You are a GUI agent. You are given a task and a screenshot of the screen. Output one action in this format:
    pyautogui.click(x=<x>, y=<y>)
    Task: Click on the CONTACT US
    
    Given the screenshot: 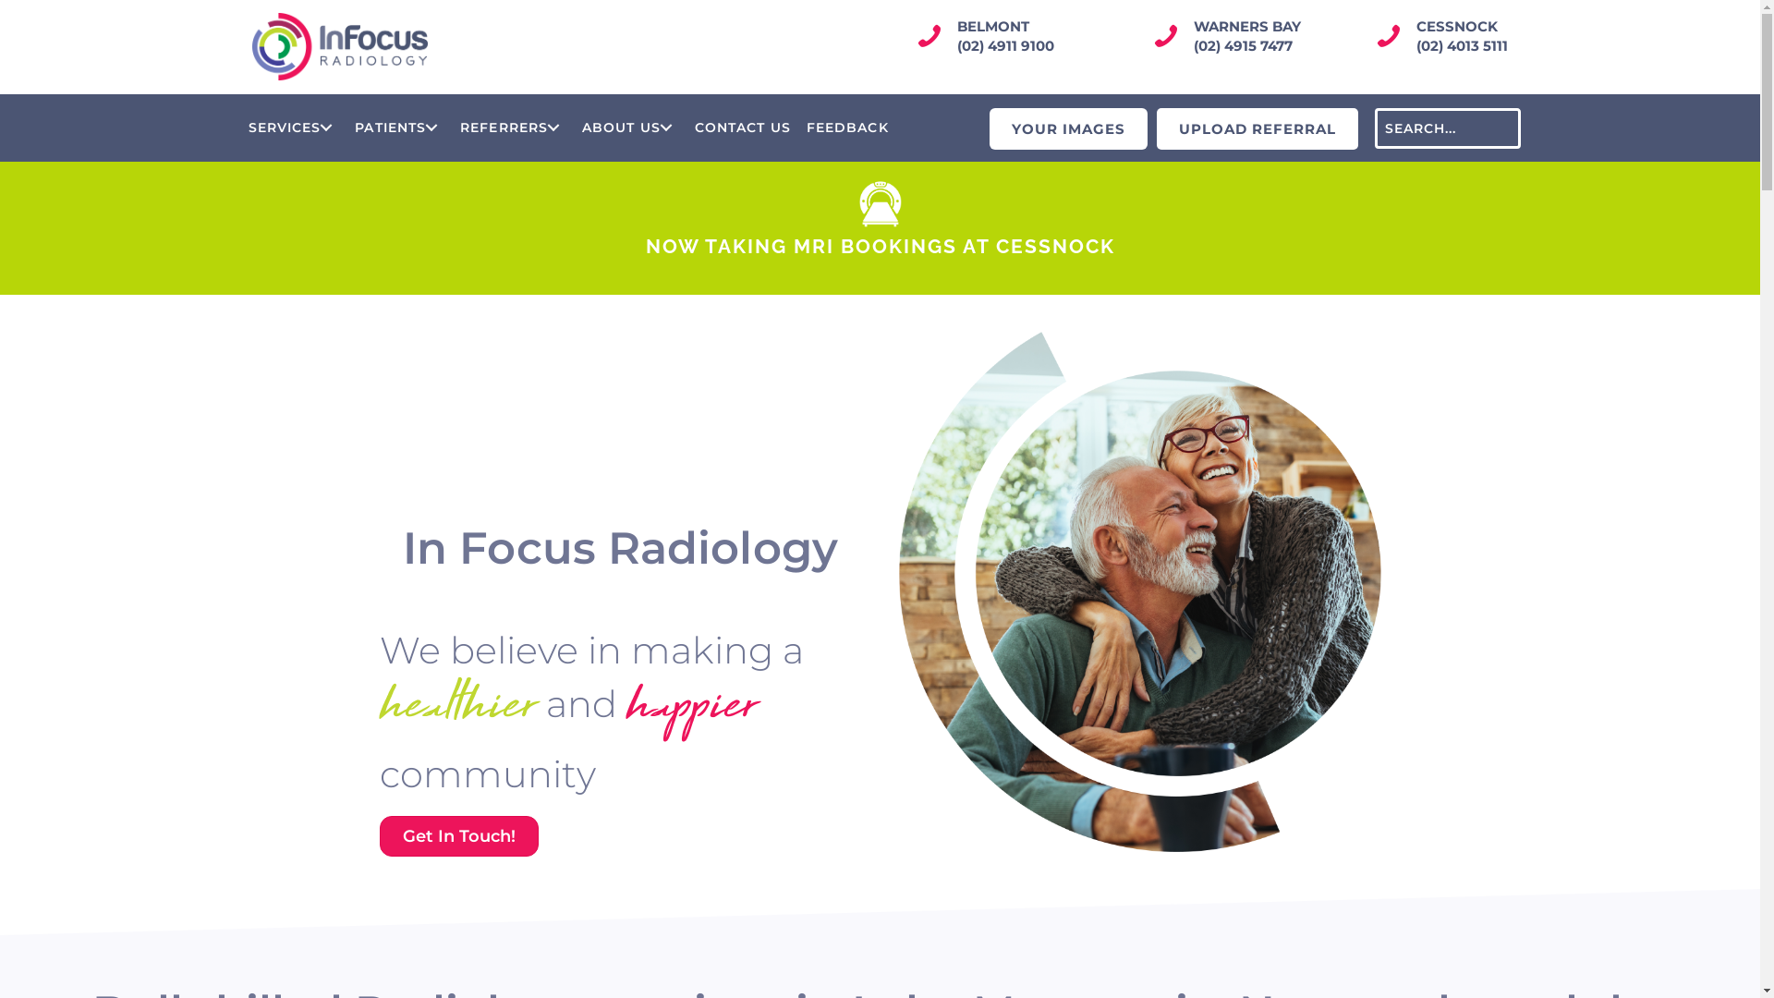 What is the action you would take?
    pyautogui.click(x=743, y=128)
    